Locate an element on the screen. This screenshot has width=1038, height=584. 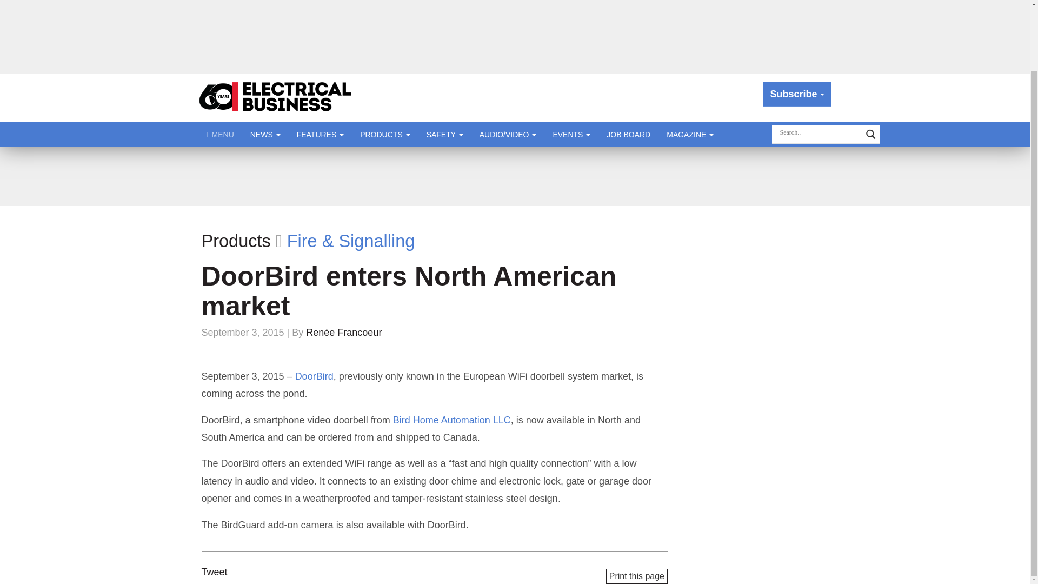
PRODUCTS is located at coordinates (385, 134).